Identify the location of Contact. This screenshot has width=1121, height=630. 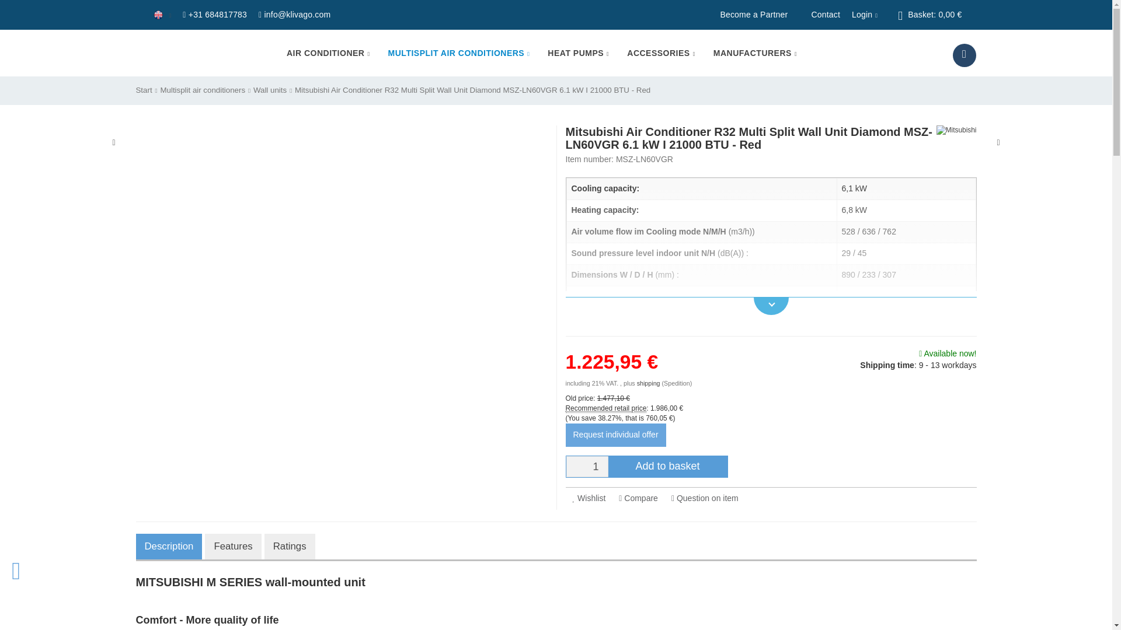
(825, 15).